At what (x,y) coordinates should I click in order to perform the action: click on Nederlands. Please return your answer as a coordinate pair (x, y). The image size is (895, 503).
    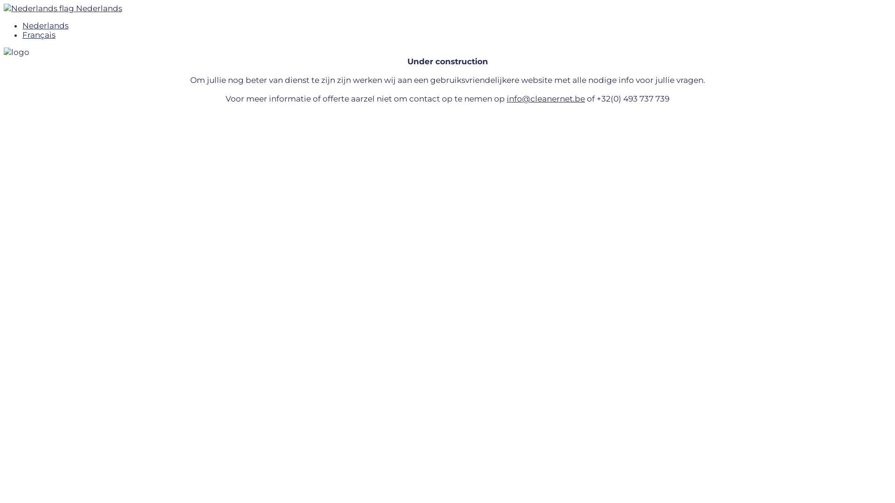
    Looking at the image, I should click on (46, 26).